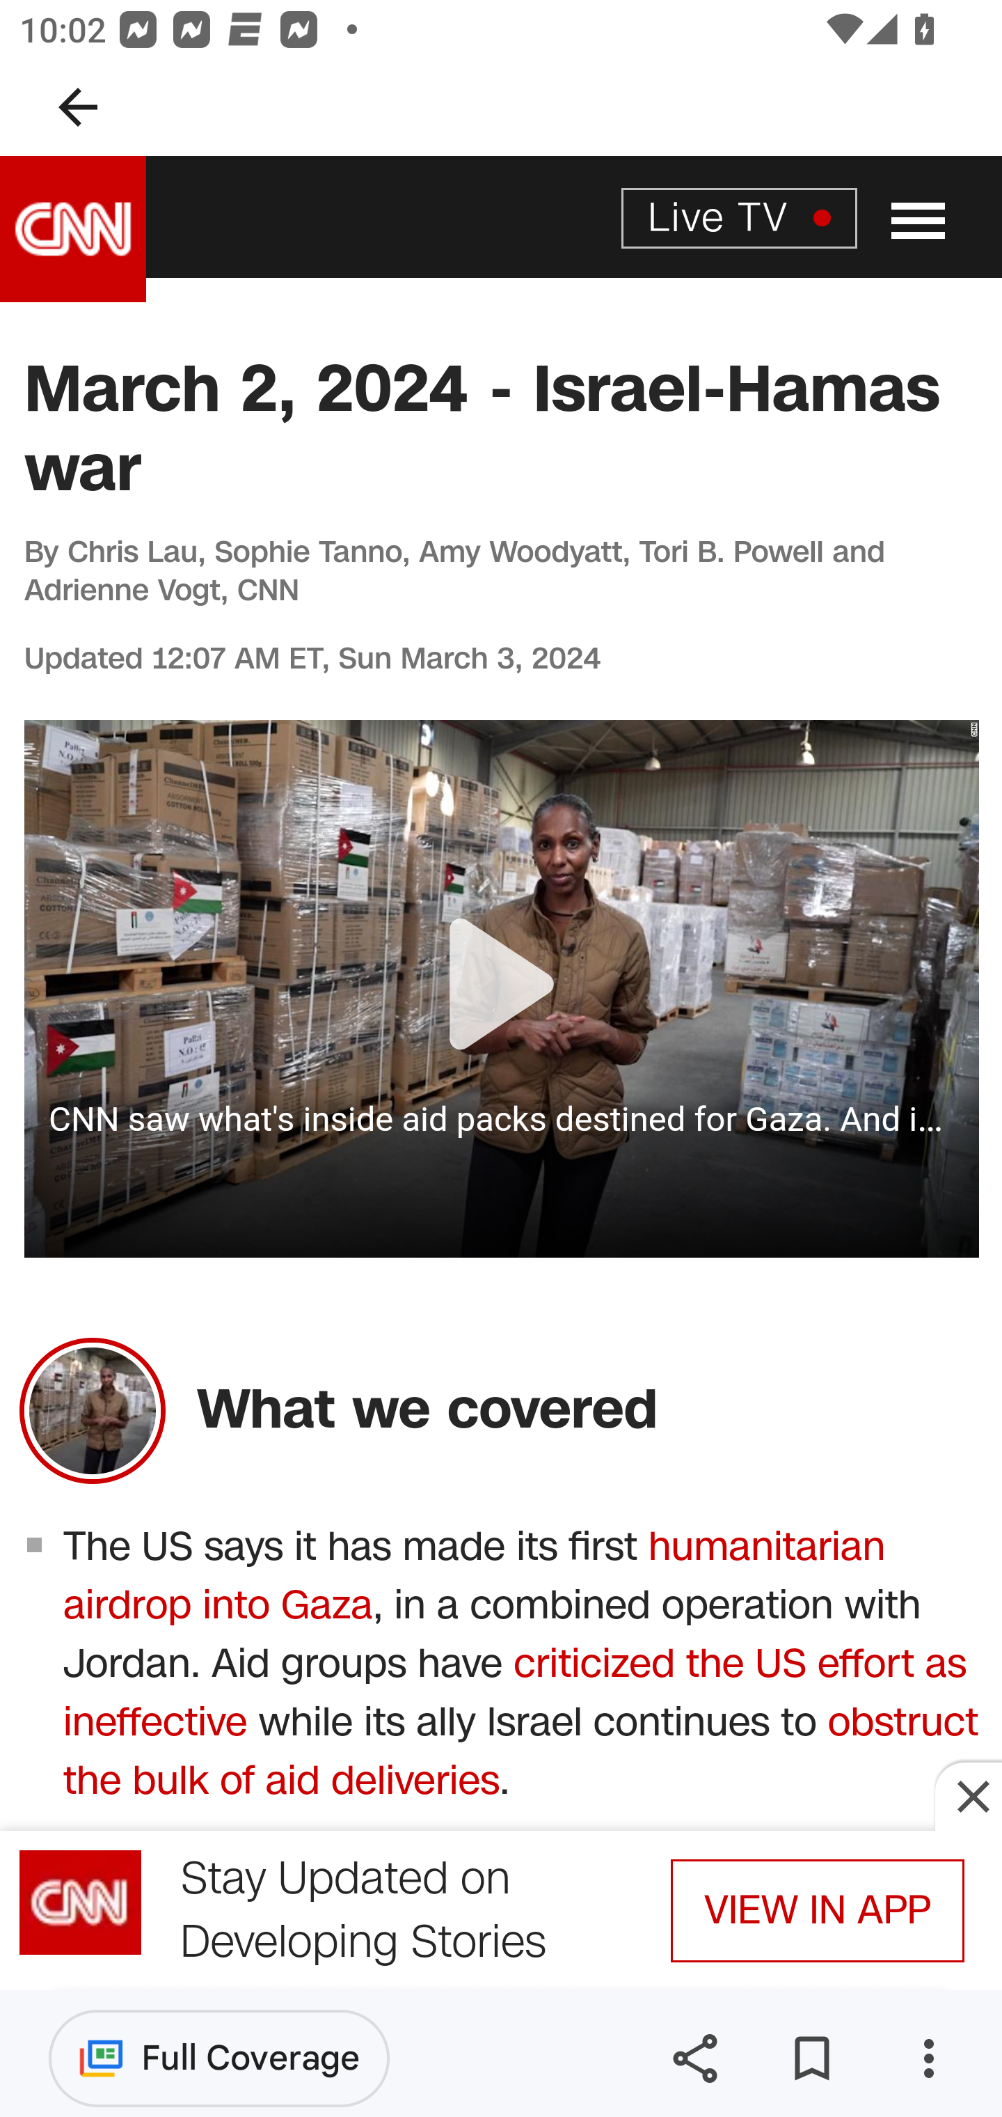 The width and height of the screenshot is (1002, 2117). Describe the element at coordinates (818, 1911) in the screenshot. I see `VIEW IN APP` at that location.